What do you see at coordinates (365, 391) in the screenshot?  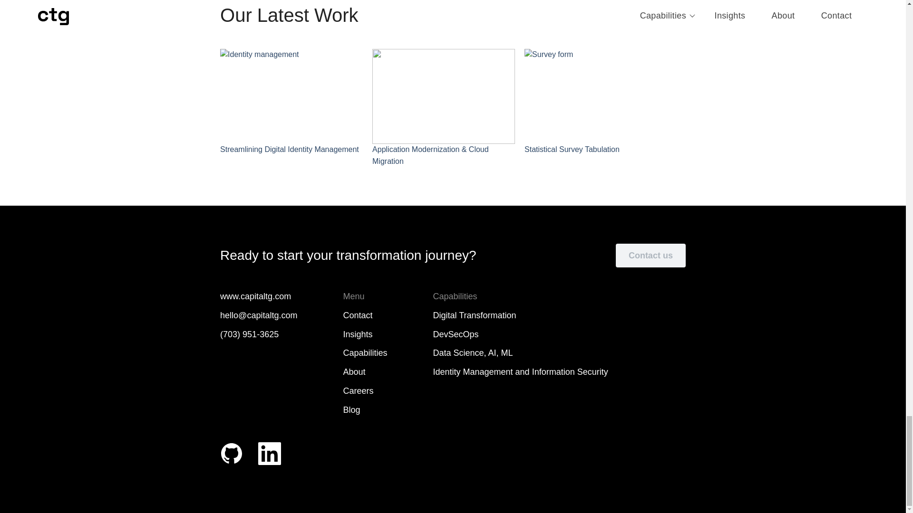 I see `Careers` at bounding box center [365, 391].